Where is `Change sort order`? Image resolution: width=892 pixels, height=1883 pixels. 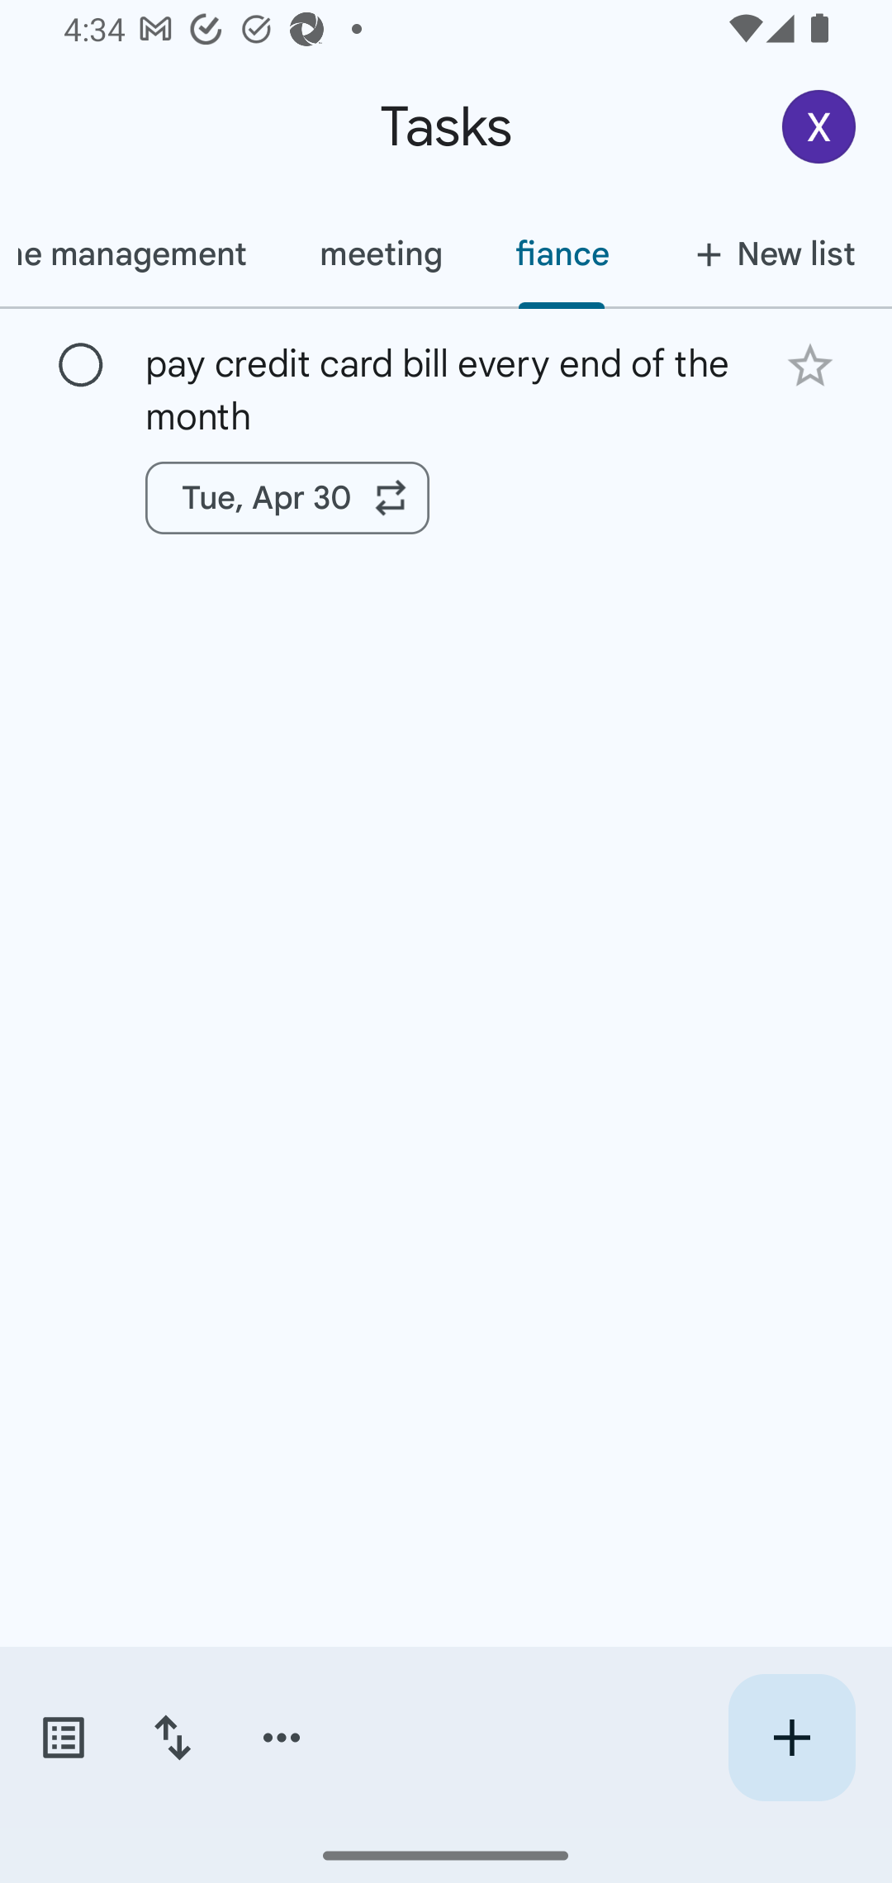
Change sort order is located at coordinates (172, 1738).